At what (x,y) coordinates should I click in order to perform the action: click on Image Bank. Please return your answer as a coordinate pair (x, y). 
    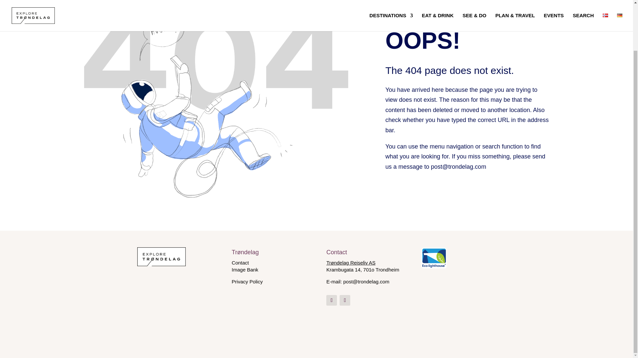
    Looking at the image, I should click on (245, 269).